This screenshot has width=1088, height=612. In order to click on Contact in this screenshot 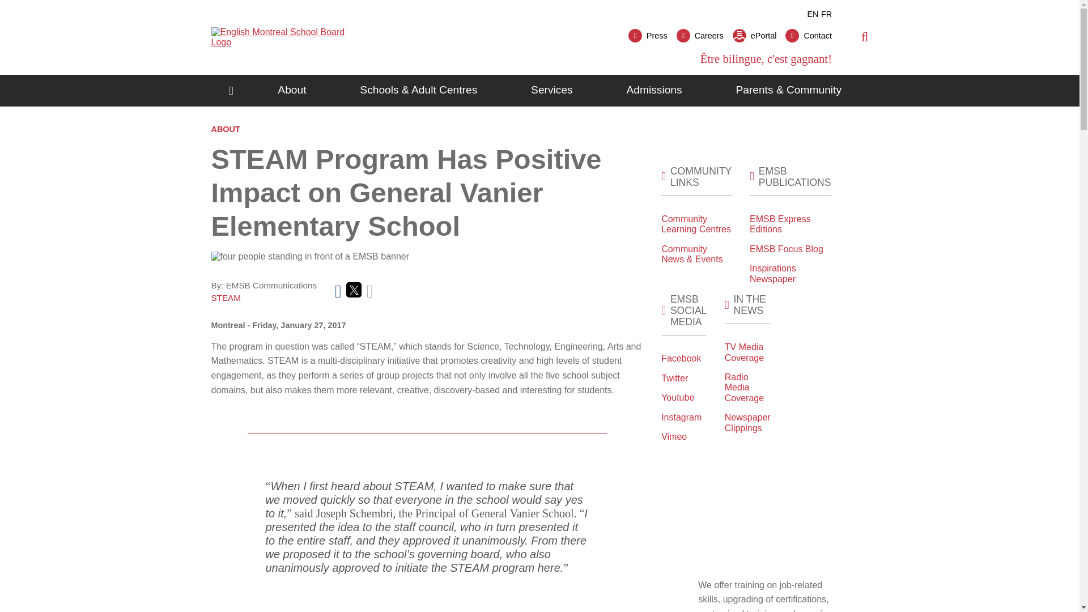, I will do `click(809, 35)`.